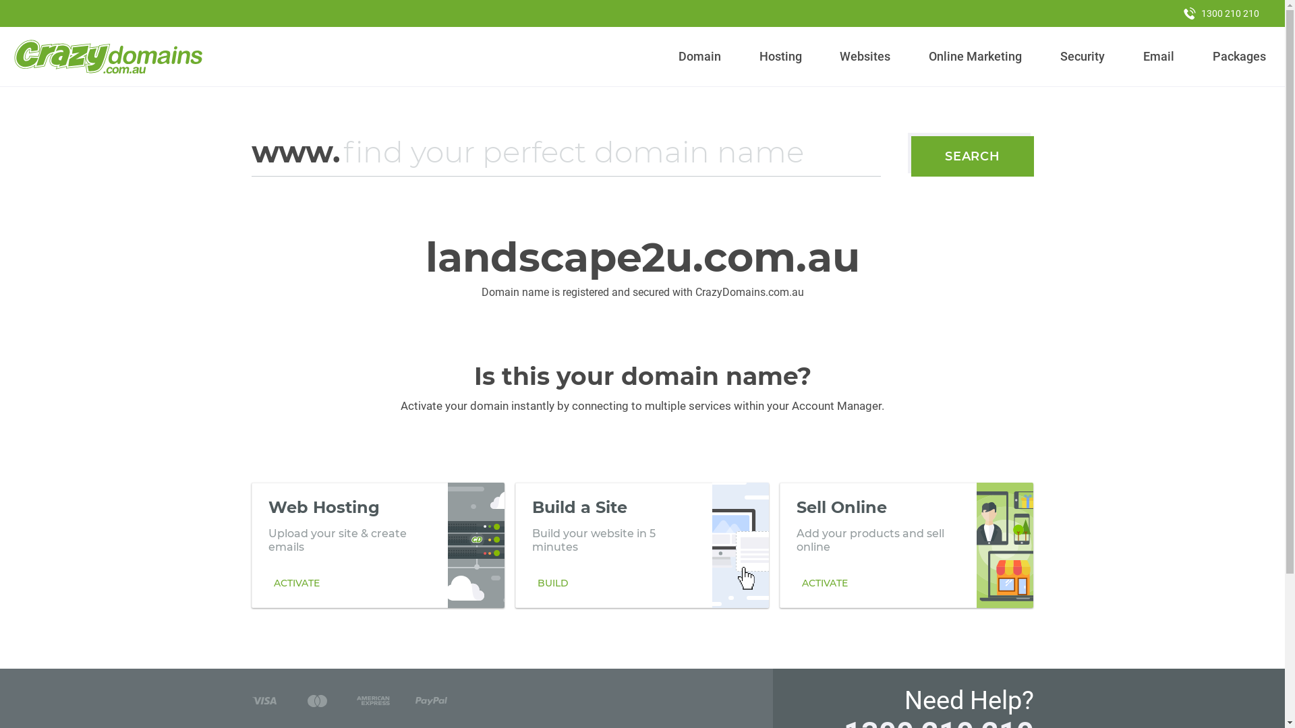 The image size is (1295, 728). What do you see at coordinates (865, 57) in the screenshot?
I see `Websites` at bounding box center [865, 57].